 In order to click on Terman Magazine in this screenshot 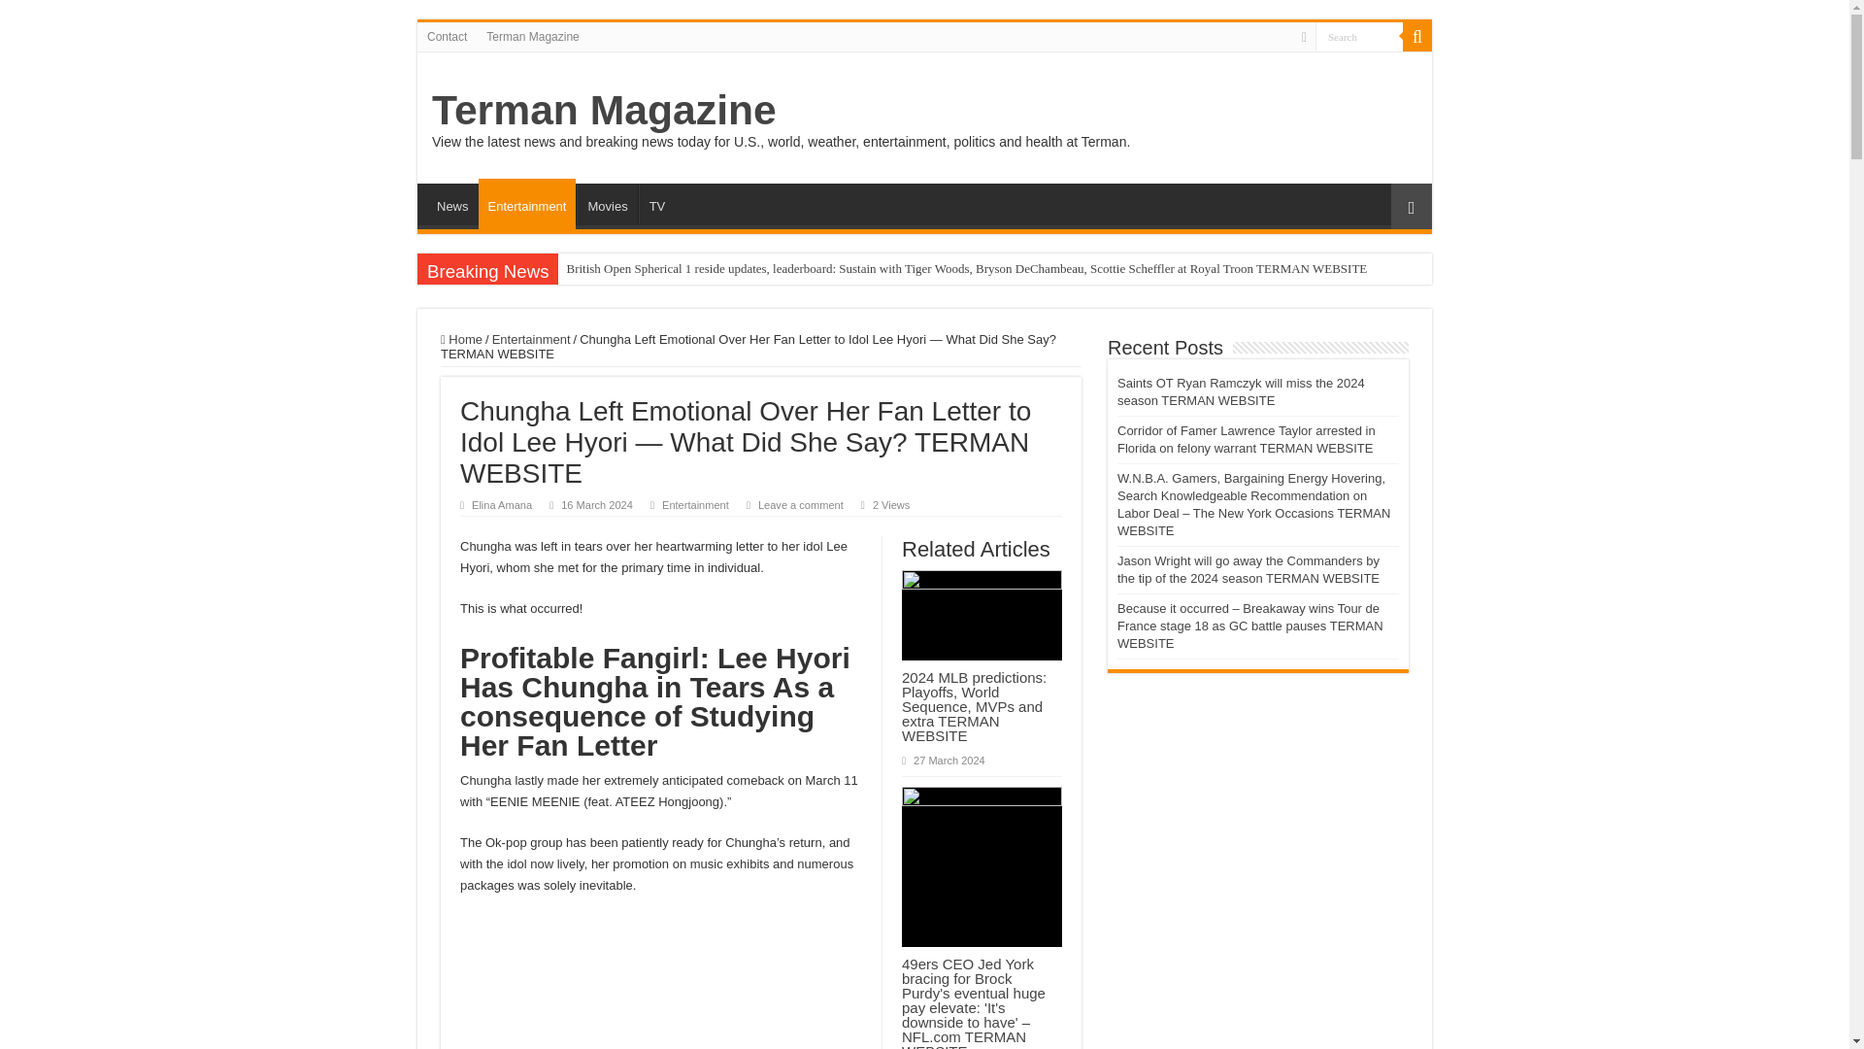, I will do `click(604, 109)`.